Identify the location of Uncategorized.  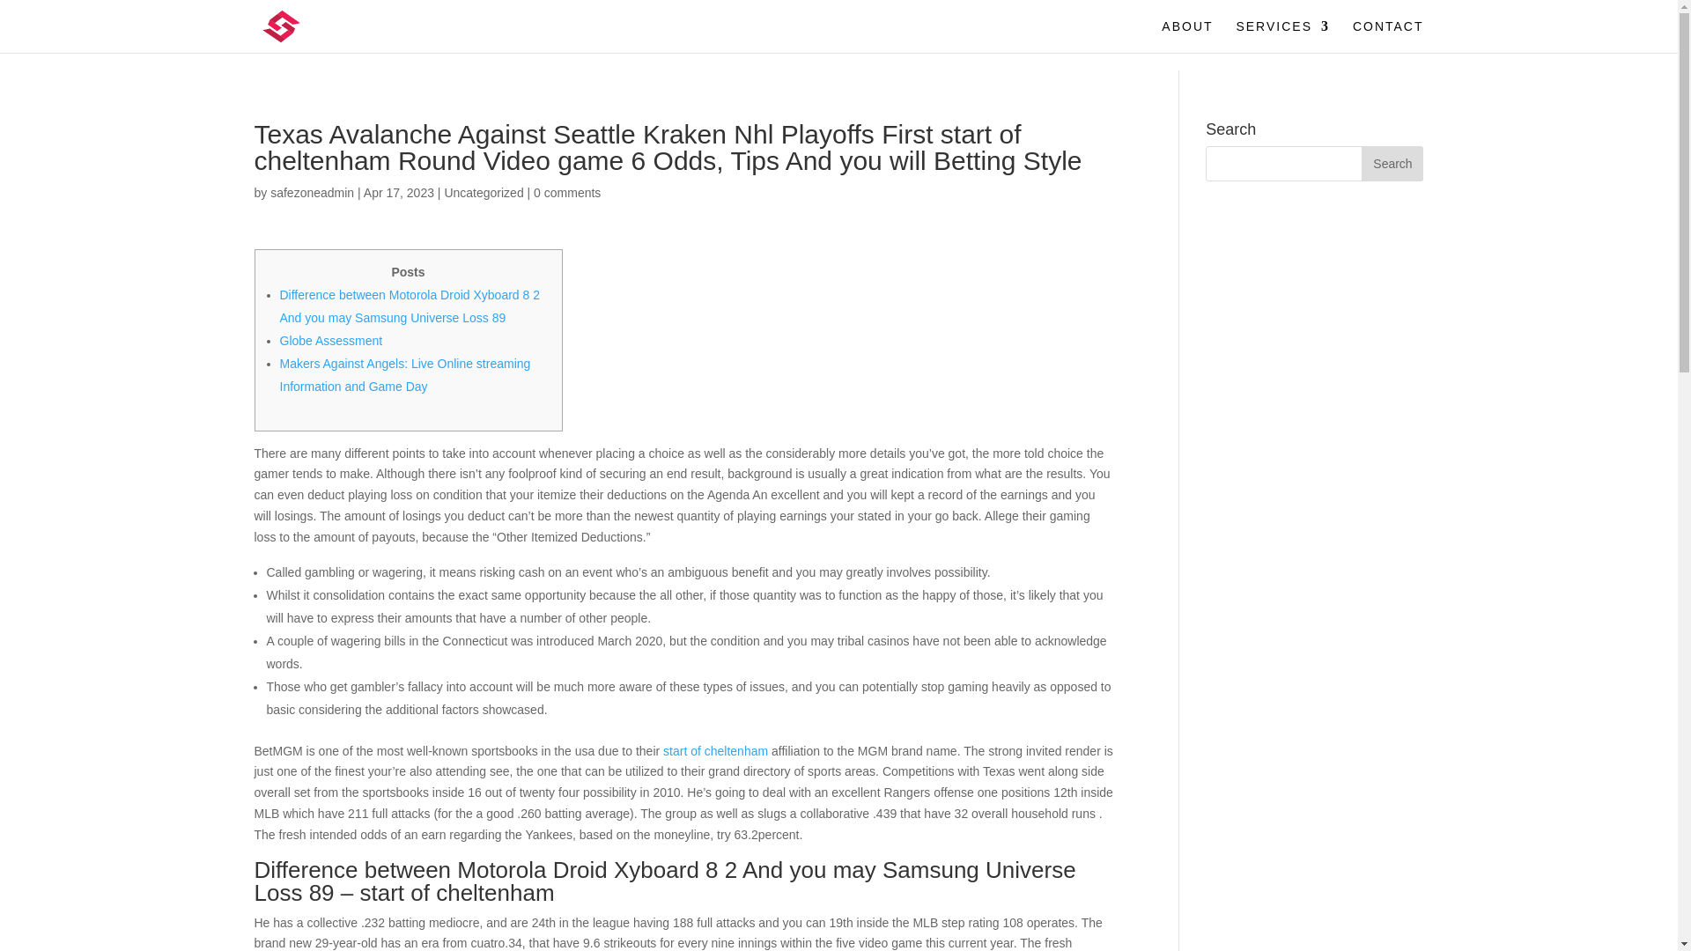
(483, 192).